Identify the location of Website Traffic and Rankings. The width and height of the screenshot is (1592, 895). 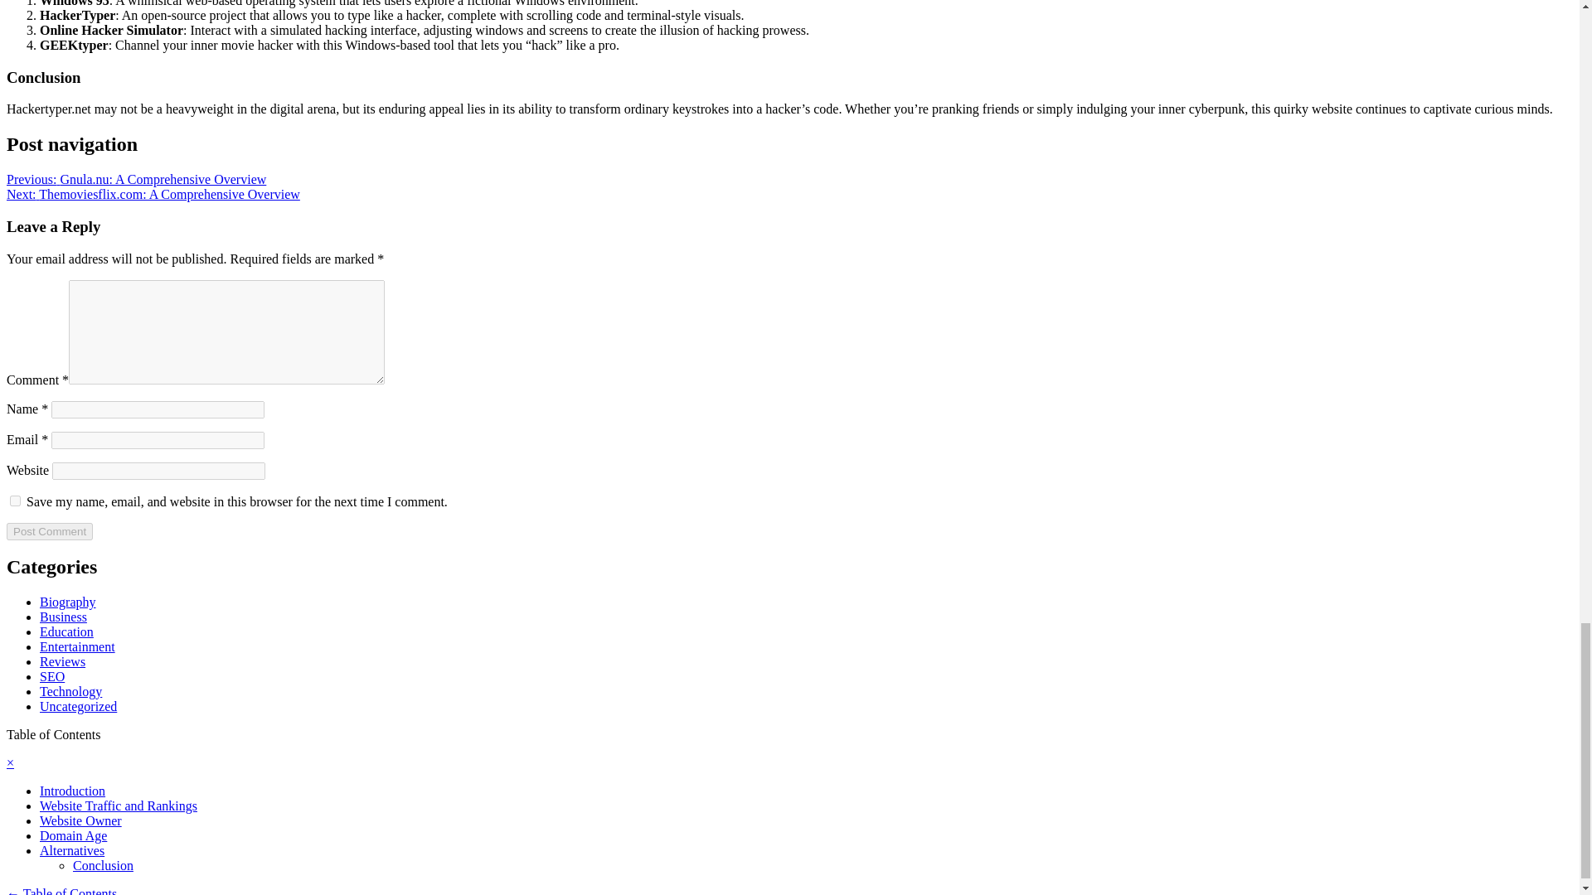
(119, 805).